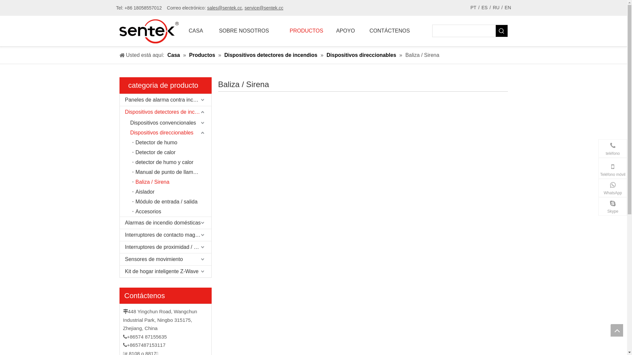 Image resolution: width=632 pixels, height=355 pixels. I want to click on CASA, so click(196, 31).